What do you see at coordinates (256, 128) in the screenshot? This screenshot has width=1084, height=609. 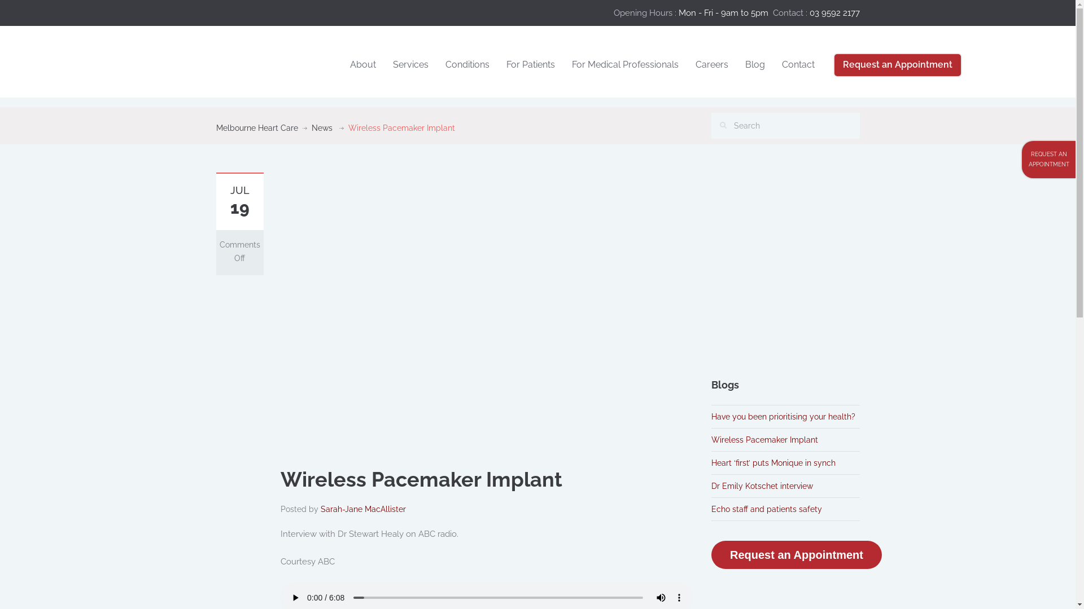 I see `Melbourne Heart Care` at bounding box center [256, 128].